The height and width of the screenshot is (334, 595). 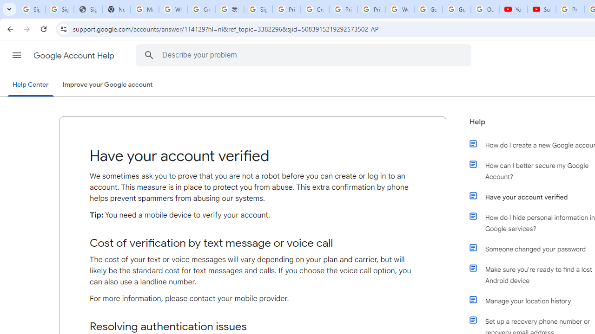 I want to click on Subscriptions - YouTube, so click(x=542, y=9).